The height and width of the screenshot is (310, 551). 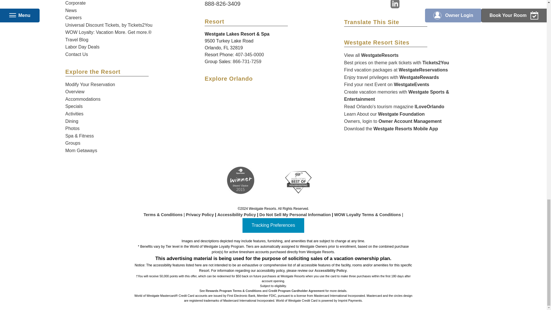 I want to click on News, so click(x=71, y=10).